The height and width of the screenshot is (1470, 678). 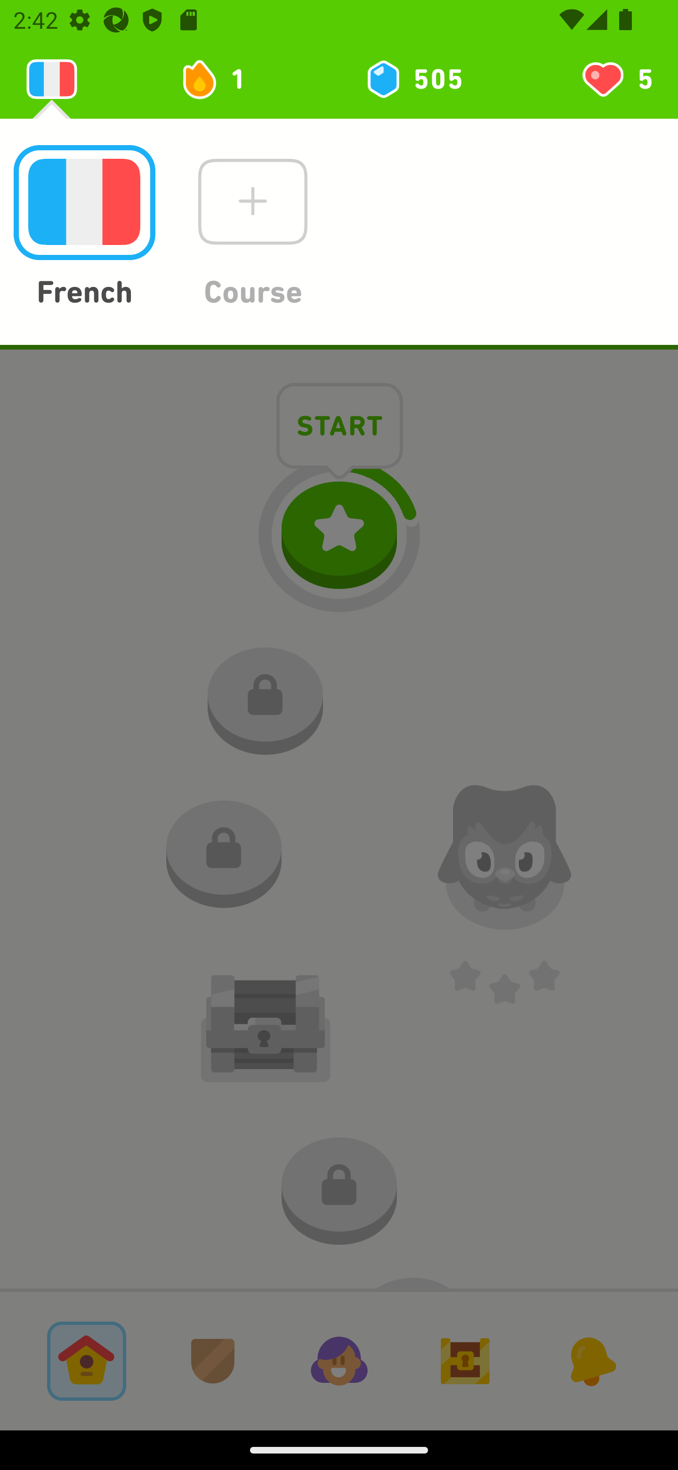 I want to click on You have 5 hearts left 5, so click(x=616, y=79).